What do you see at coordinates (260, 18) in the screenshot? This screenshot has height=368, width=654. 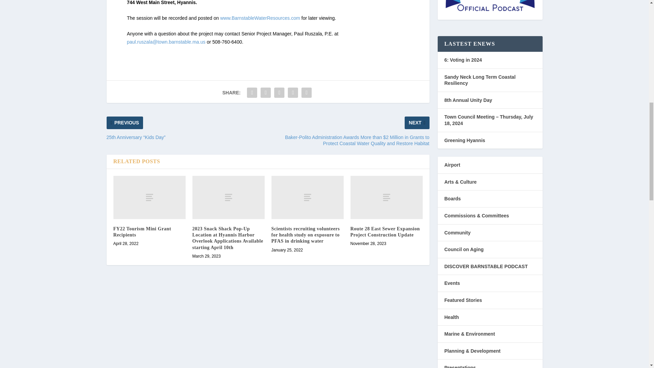 I see `www.BarnstableWaterResources.com` at bounding box center [260, 18].